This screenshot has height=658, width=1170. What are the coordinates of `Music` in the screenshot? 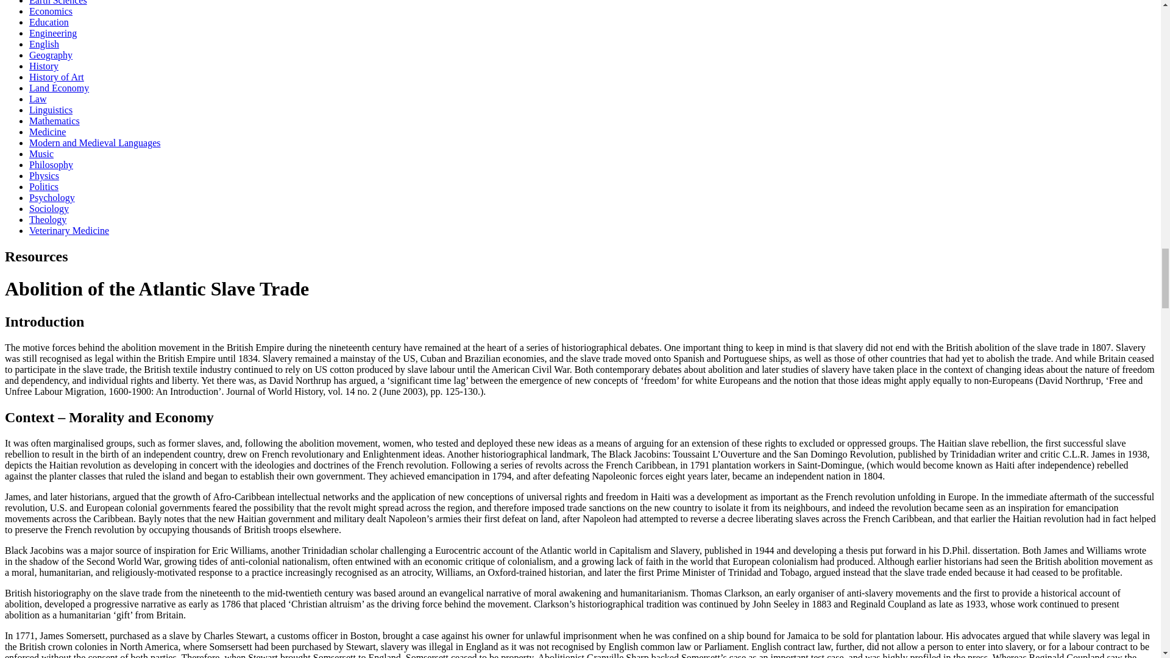 It's located at (41, 154).